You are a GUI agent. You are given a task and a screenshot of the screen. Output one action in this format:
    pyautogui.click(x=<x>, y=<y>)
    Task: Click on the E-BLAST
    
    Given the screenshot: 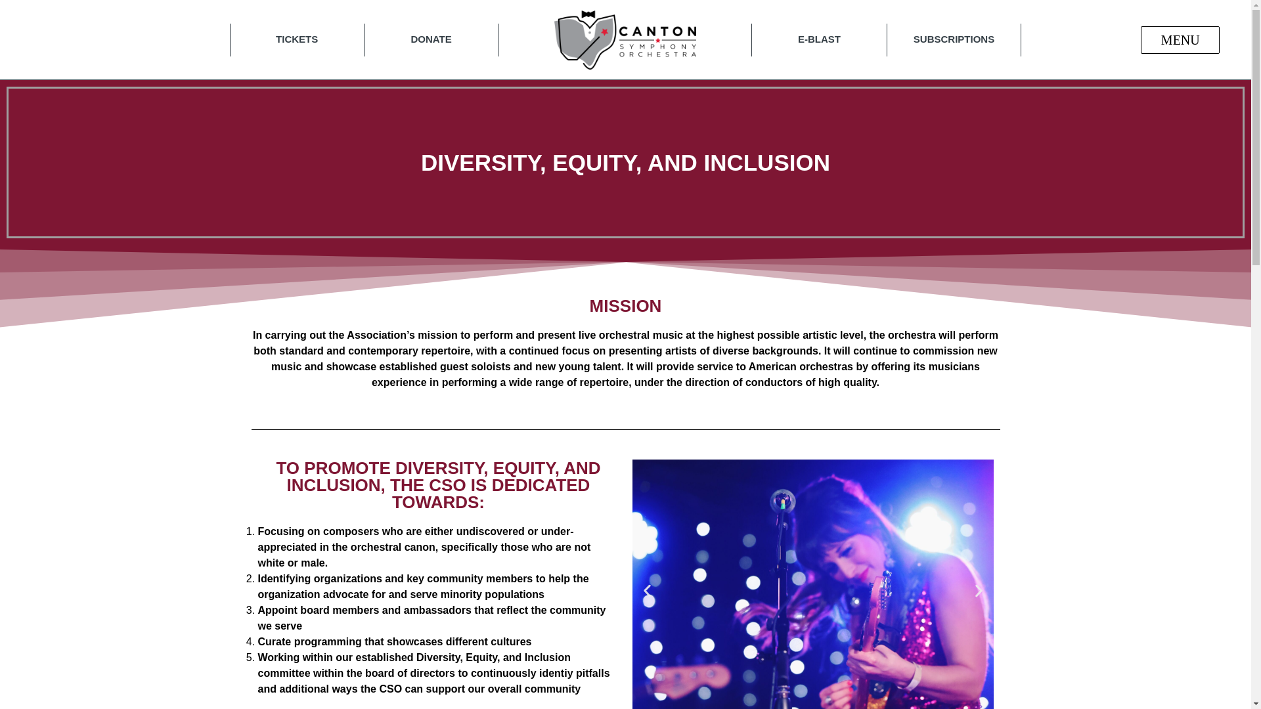 What is the action you would take?
    pyautogui.click(x=818, y=39)
    